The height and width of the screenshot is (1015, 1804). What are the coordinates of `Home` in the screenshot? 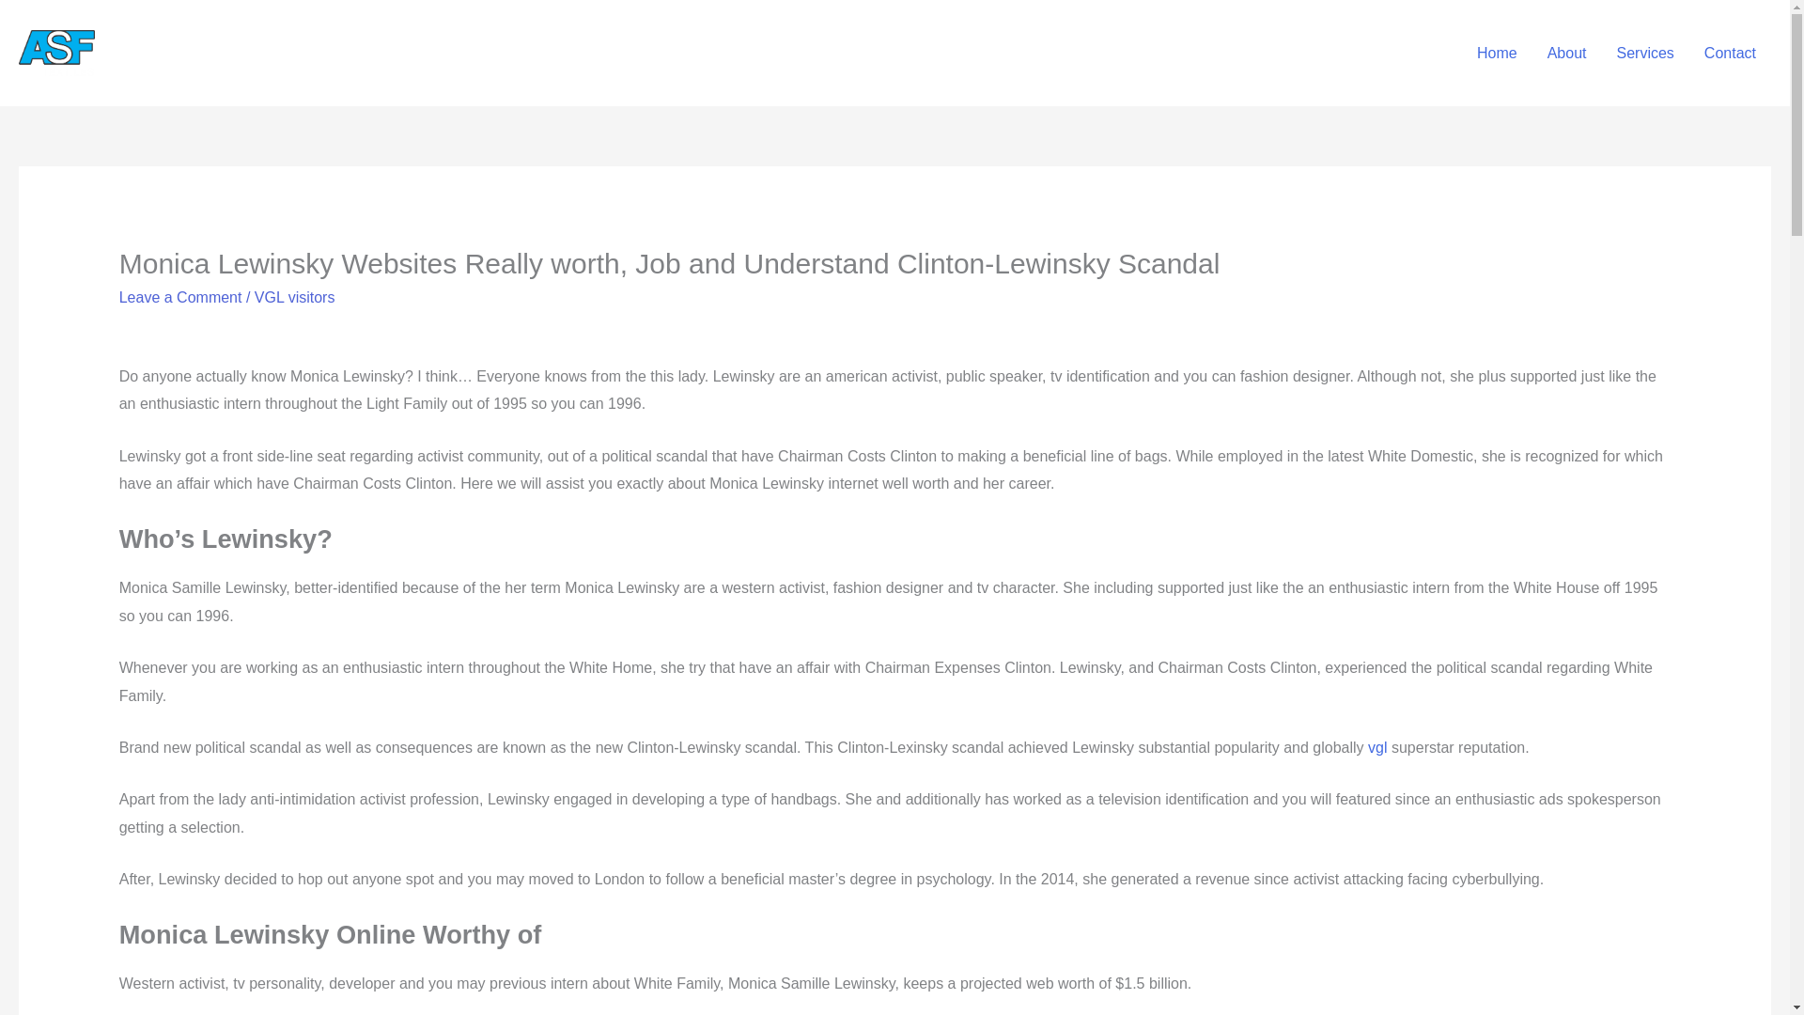 It's located at (1496, 53).